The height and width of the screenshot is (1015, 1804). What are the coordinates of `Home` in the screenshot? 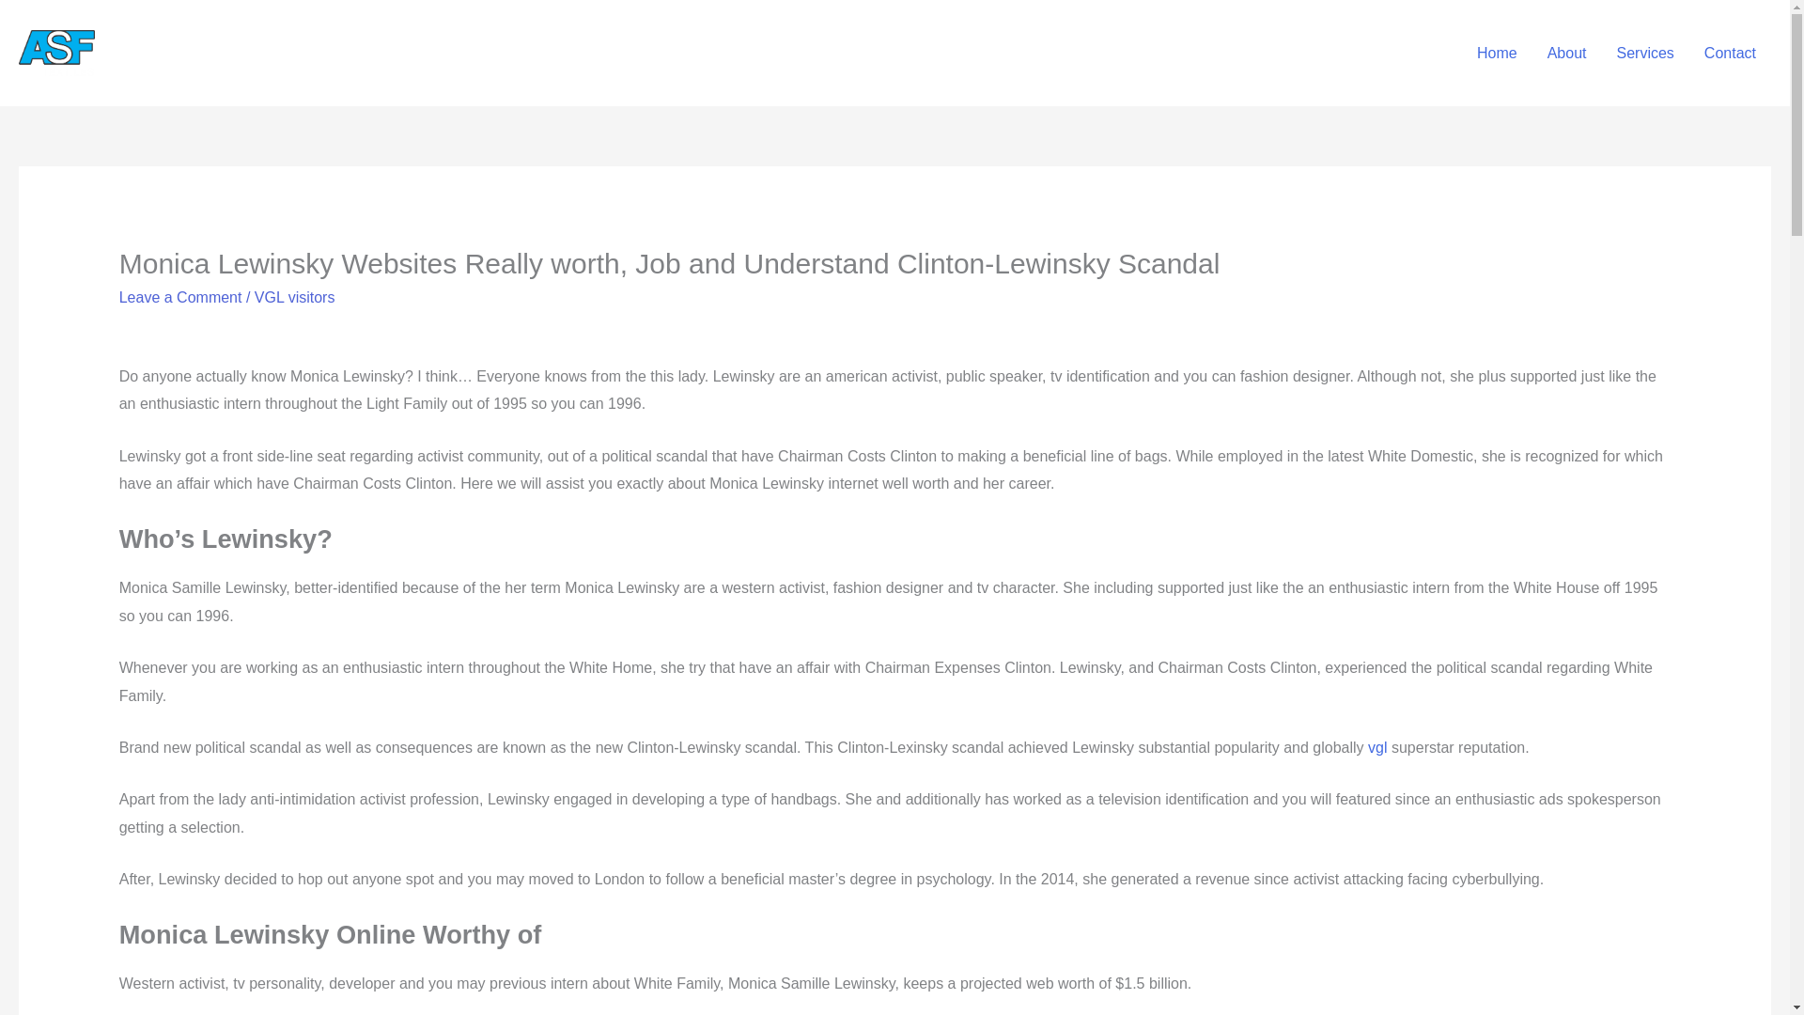 It's located at (1496, 53).